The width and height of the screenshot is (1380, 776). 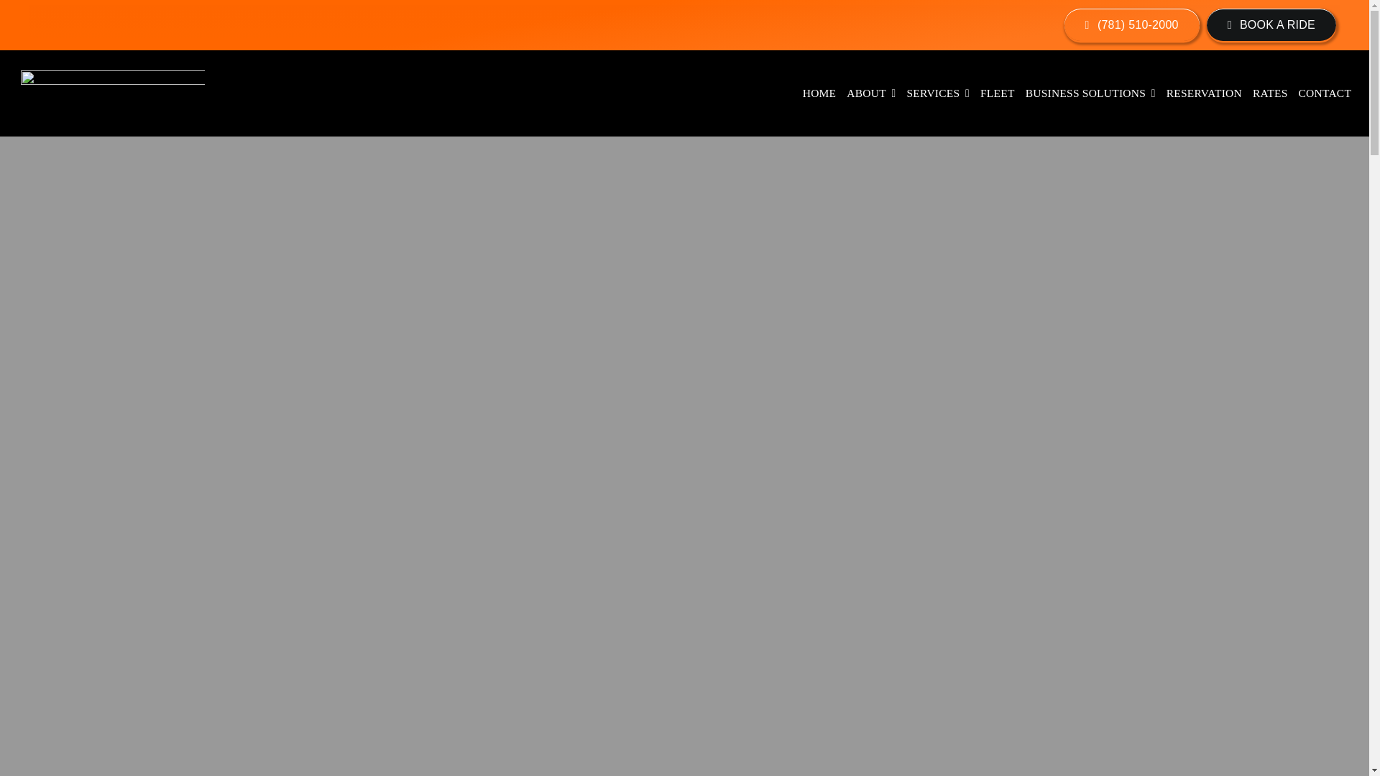 I want to click on HOME, so click(x=819, y=93).